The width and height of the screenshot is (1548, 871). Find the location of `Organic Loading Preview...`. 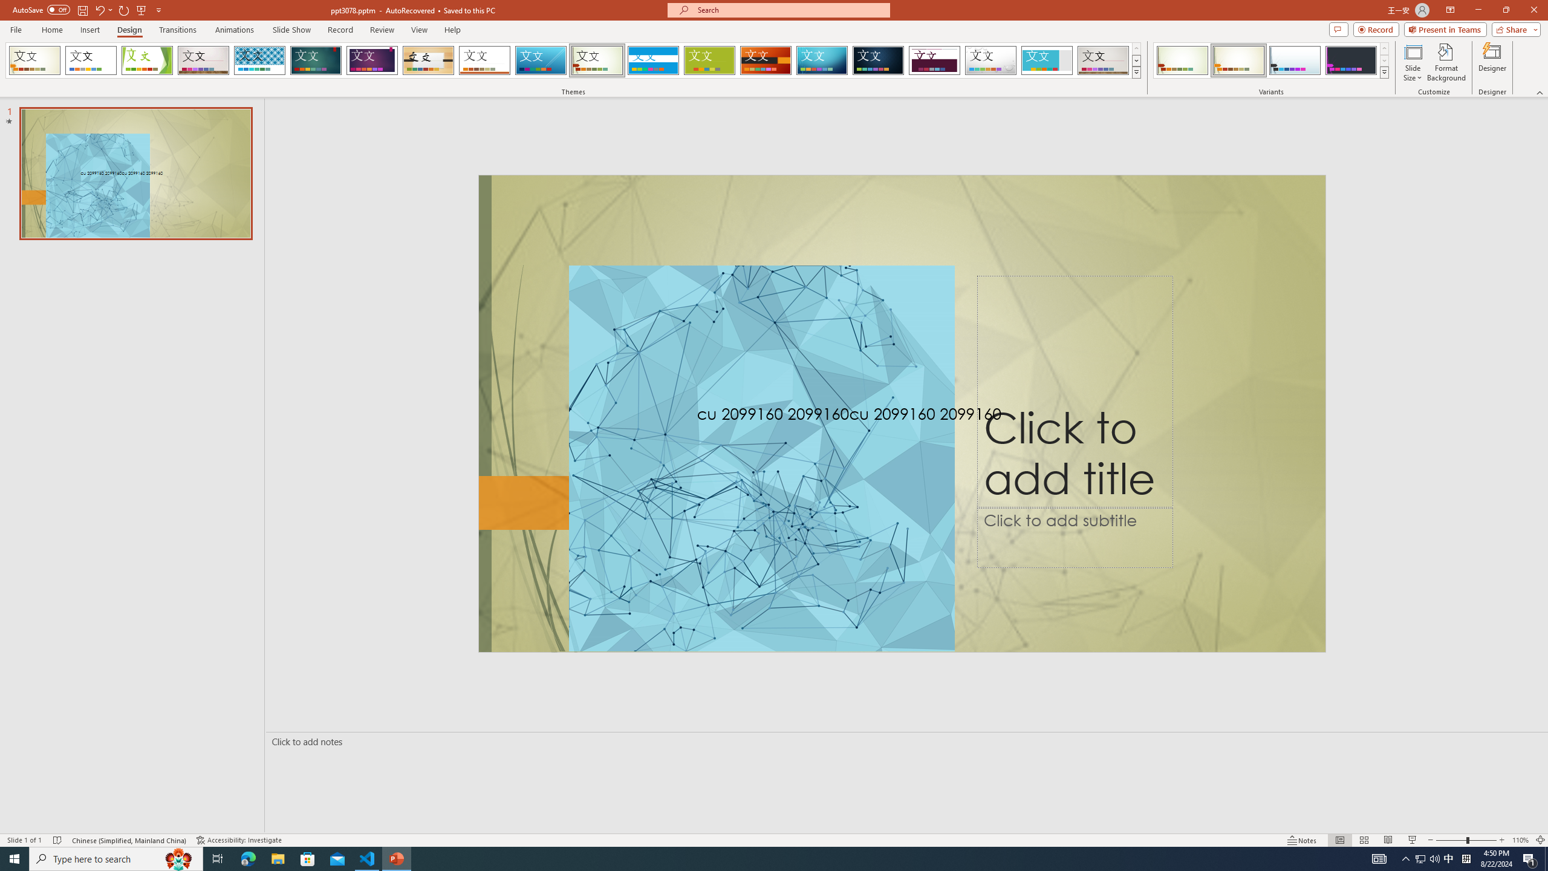

Organic Loading Preview... is located at coordinates (429, 60).